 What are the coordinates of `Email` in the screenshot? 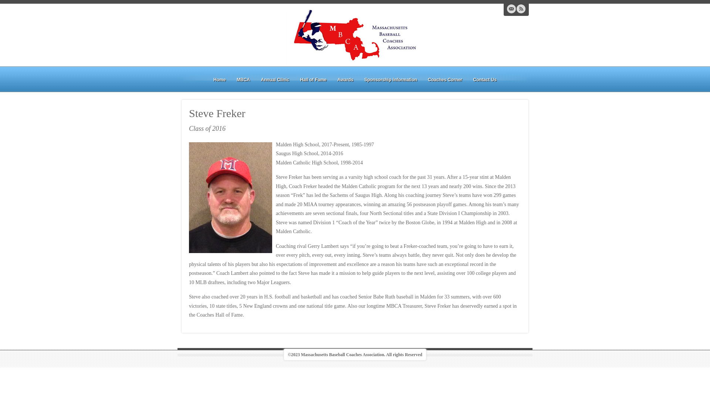 It's located at (511, 8).